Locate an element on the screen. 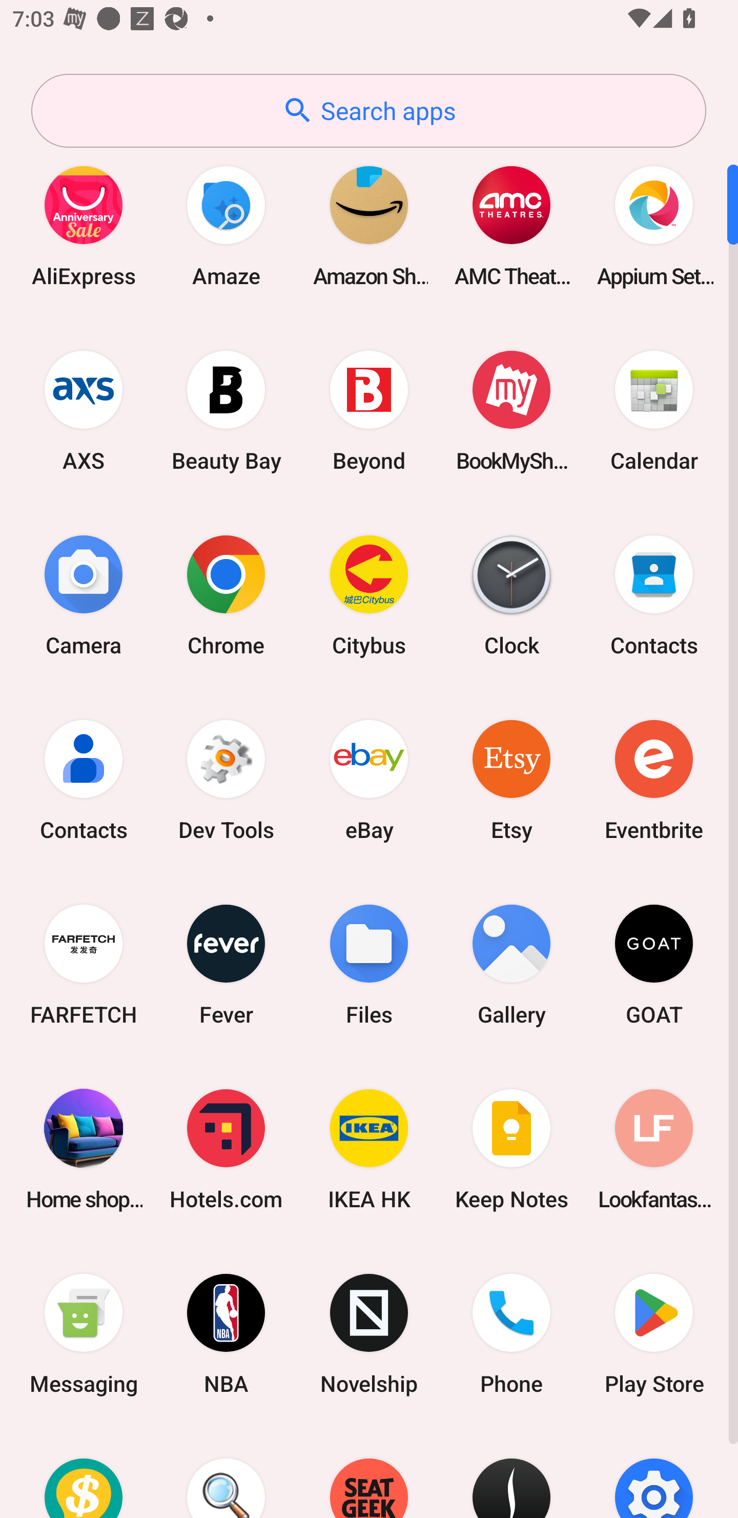  GOAT is located at coordinates (654, 964).